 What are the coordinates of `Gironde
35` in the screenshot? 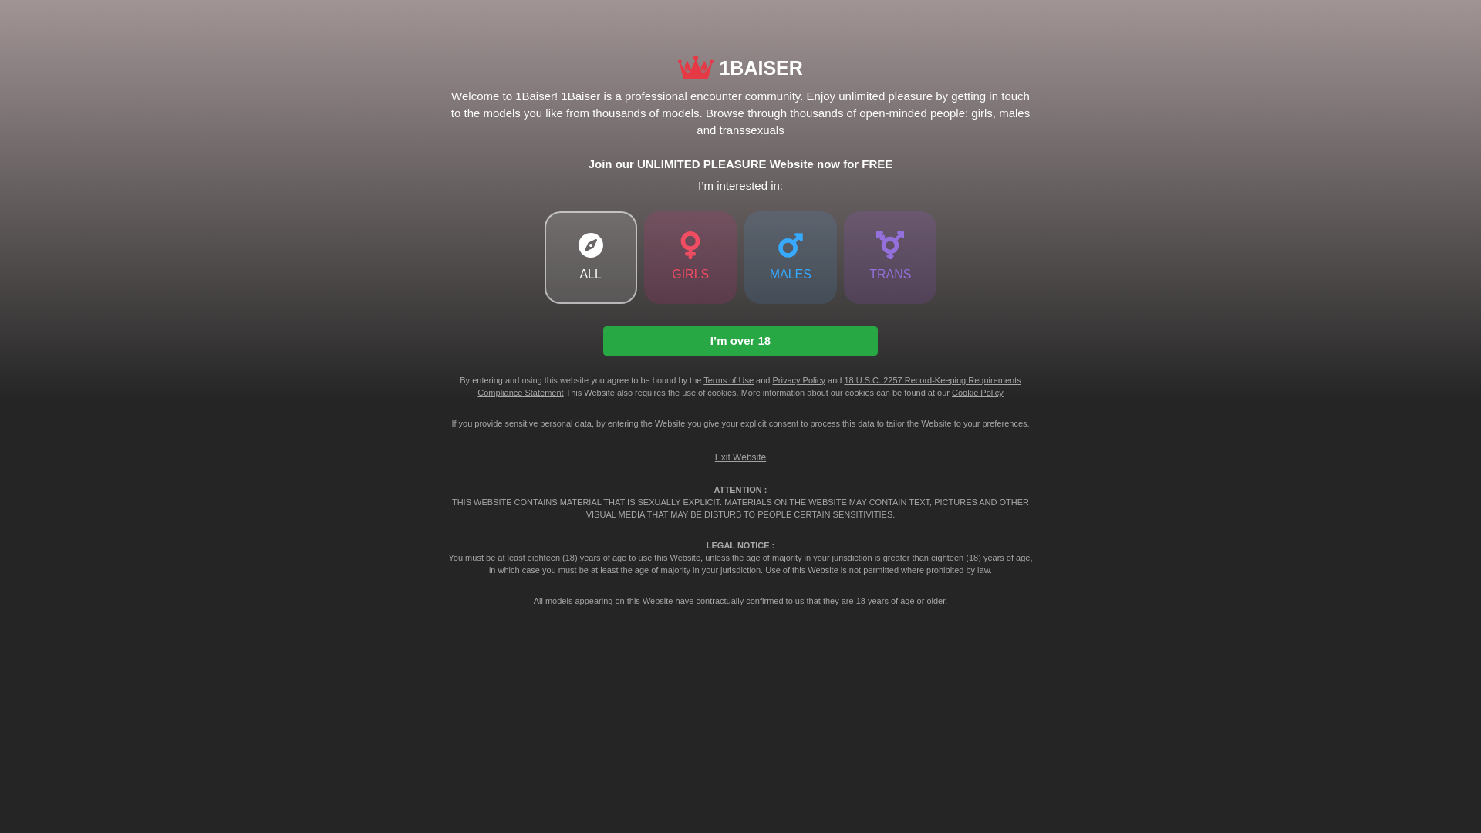 It's located at (740, 67).